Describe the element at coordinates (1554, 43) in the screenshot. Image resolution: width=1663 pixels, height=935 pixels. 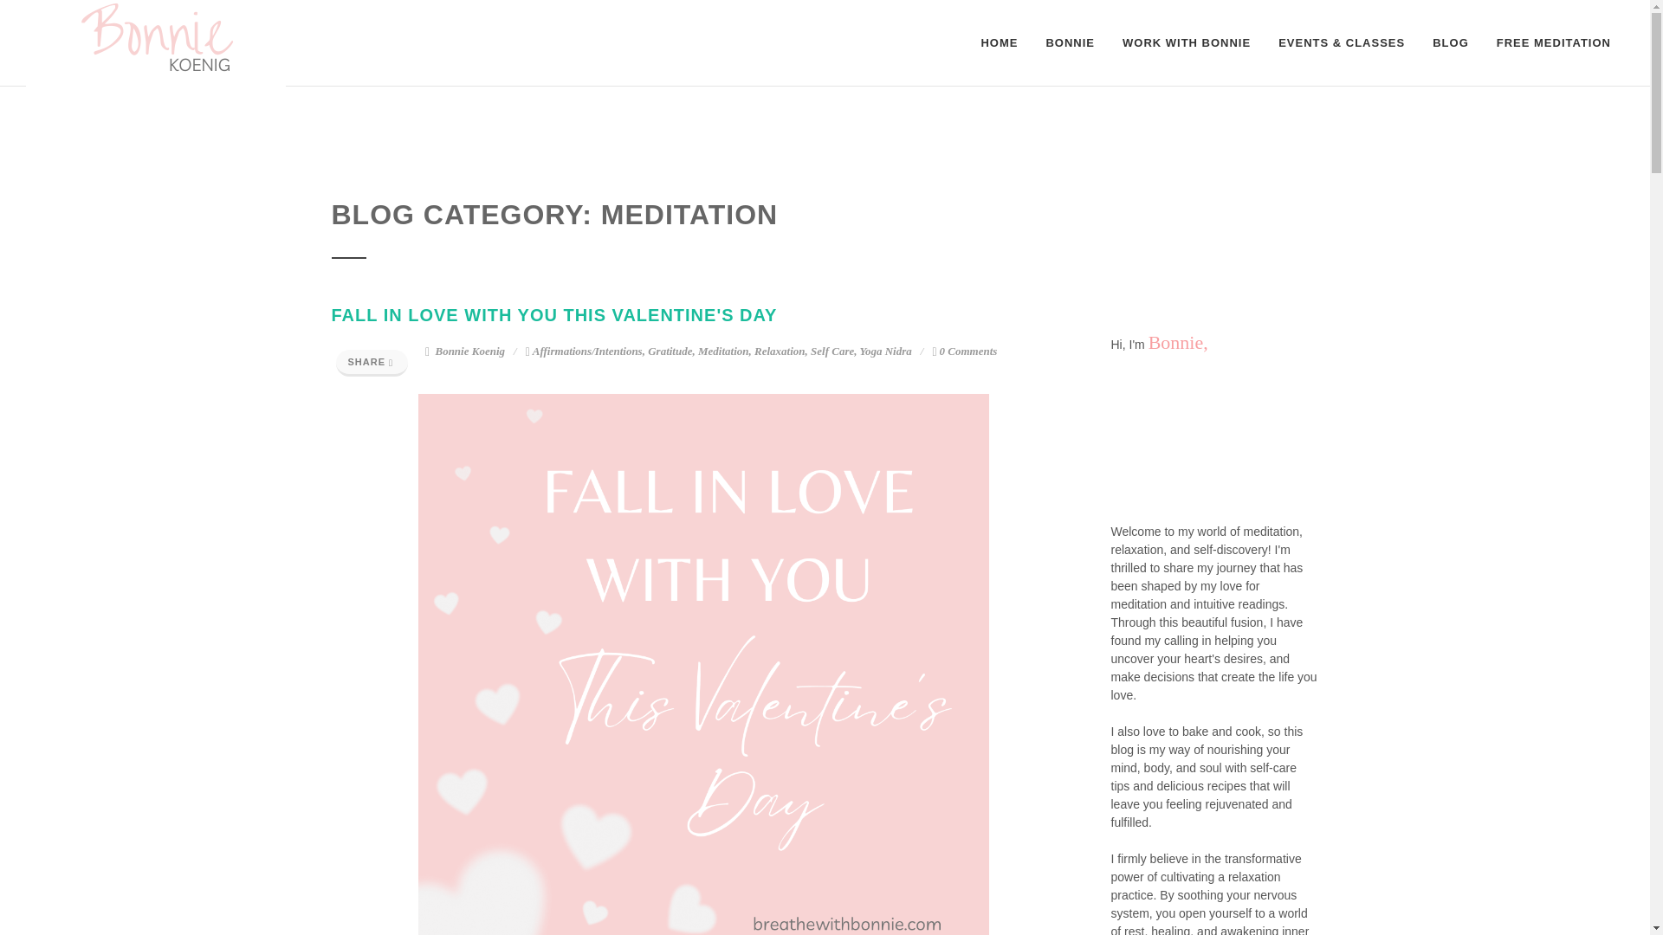
I see `FREE MEDITATION` at that location.